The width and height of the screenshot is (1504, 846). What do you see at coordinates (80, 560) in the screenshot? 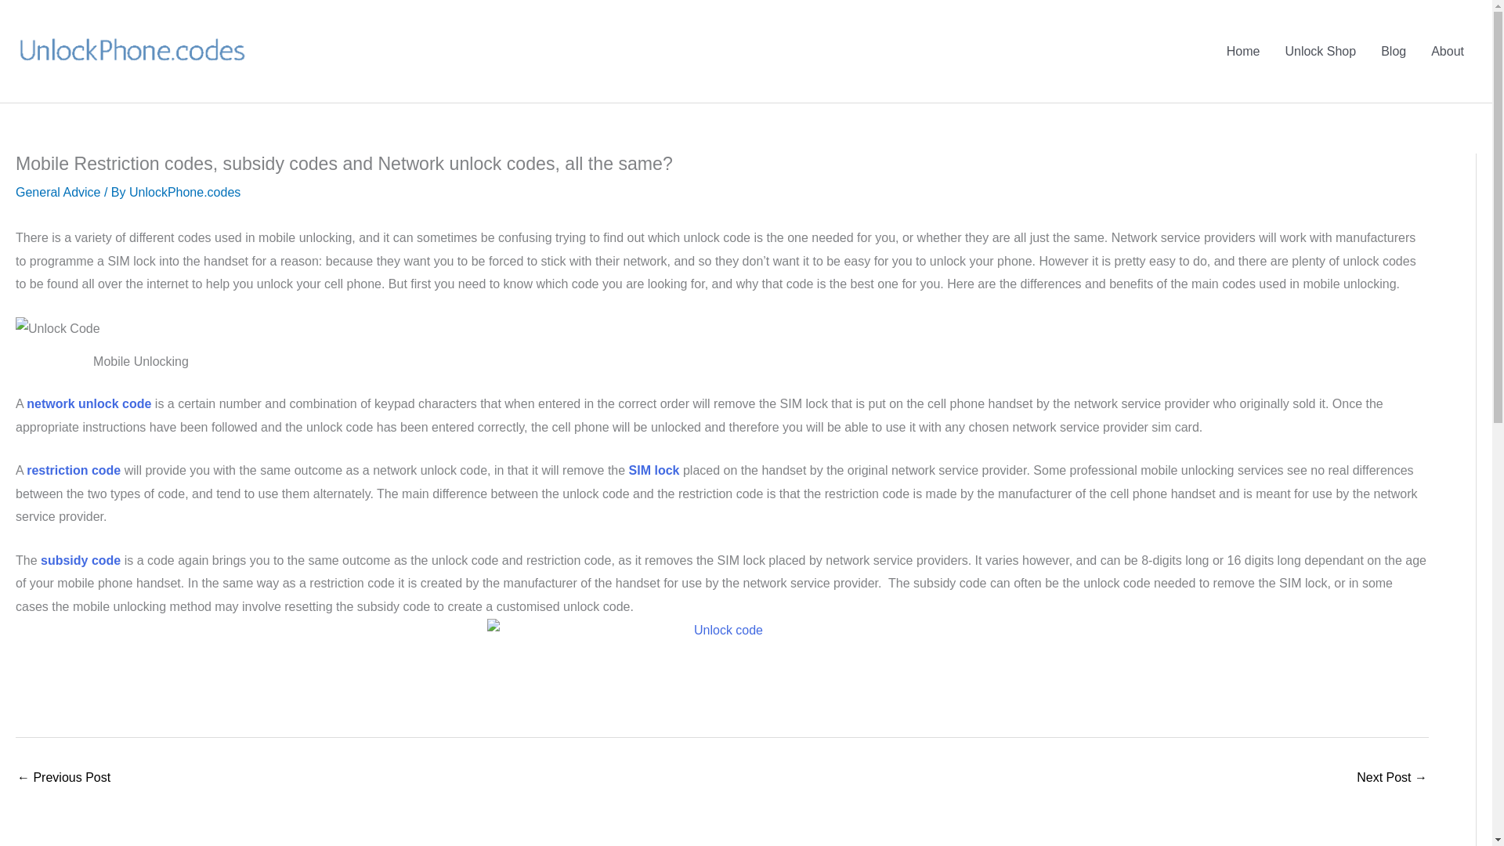
I see `subsidy code` at bounding box center [80, 560].